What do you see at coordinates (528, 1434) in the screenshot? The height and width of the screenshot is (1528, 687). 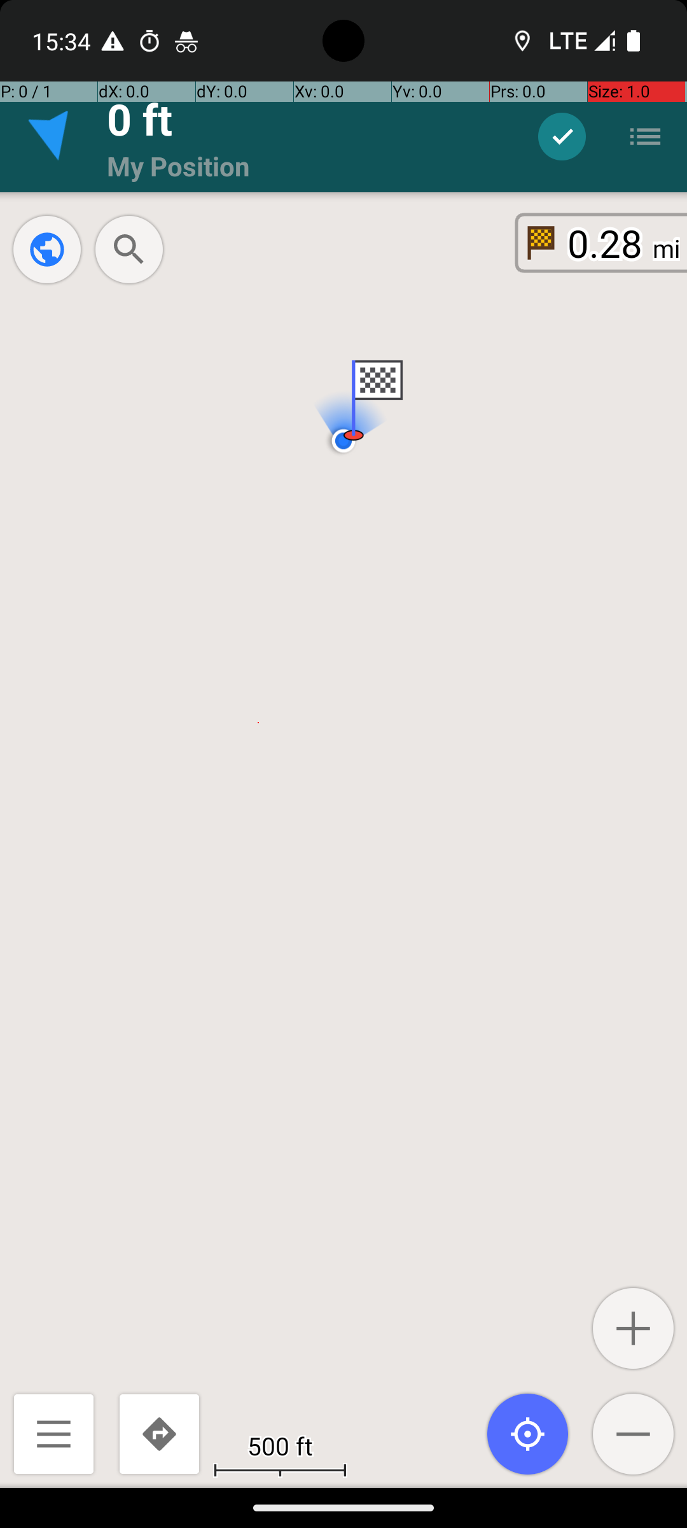 I see `Where am I` at bounding box center [528, 1434].